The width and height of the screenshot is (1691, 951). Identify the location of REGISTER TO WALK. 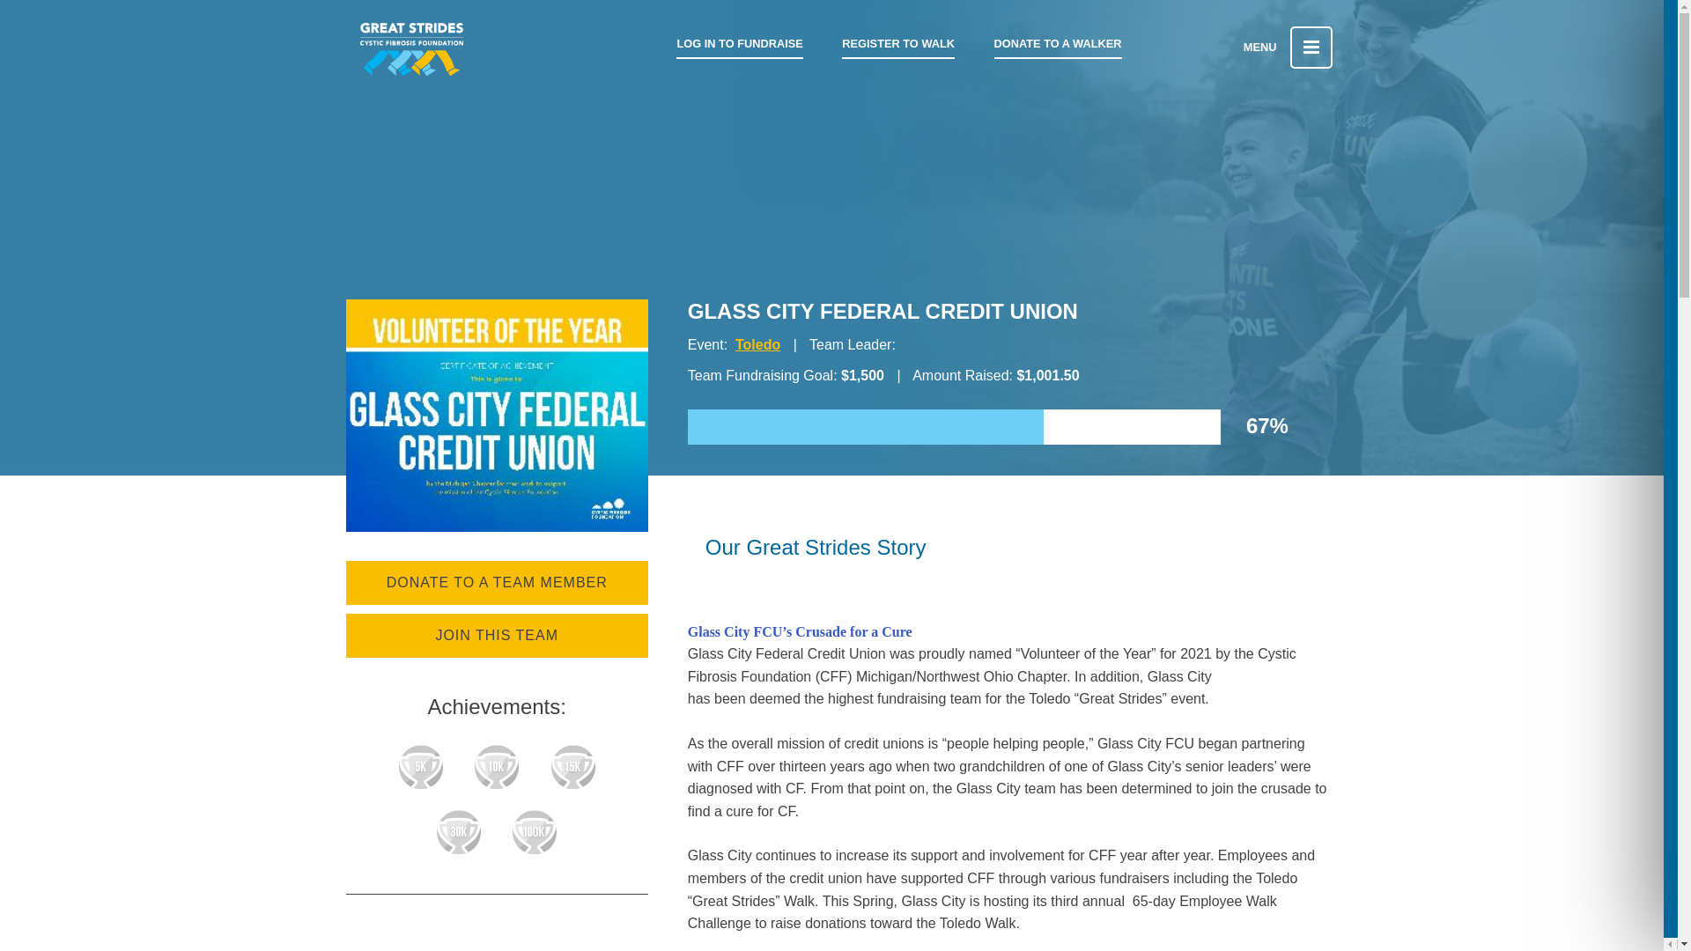
(898, 44).